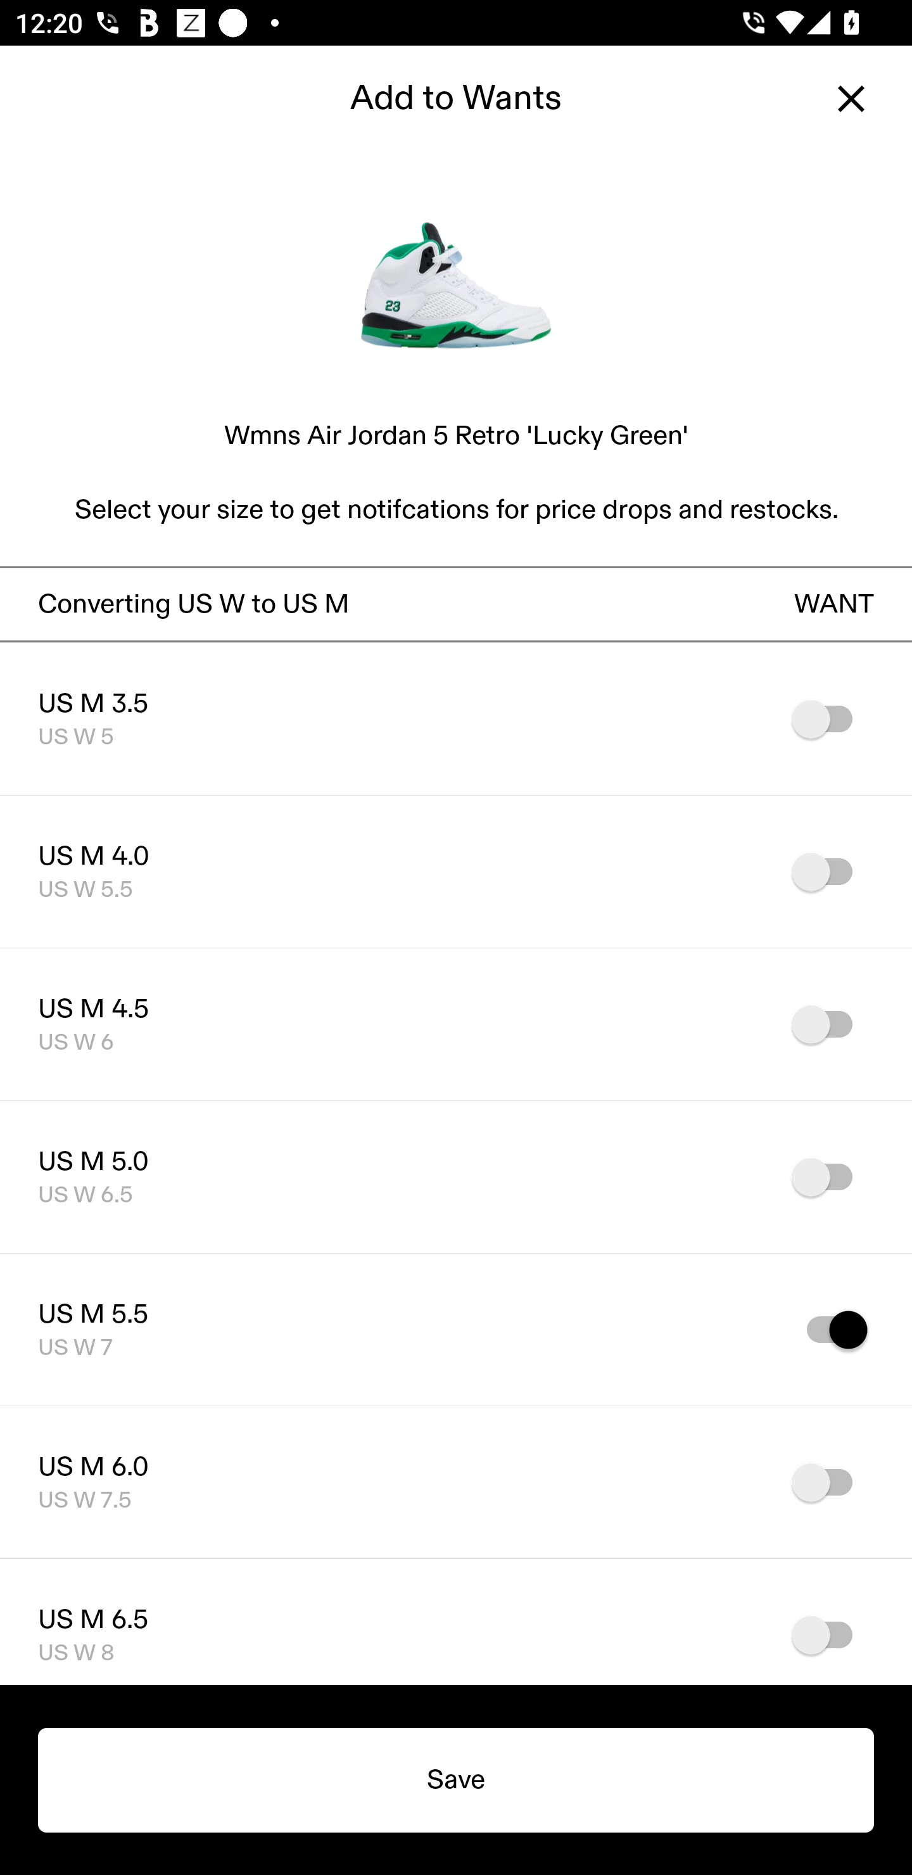 The width and height of the screenshot is (912, 1875). I want to click on Save, so click(456, 1780).